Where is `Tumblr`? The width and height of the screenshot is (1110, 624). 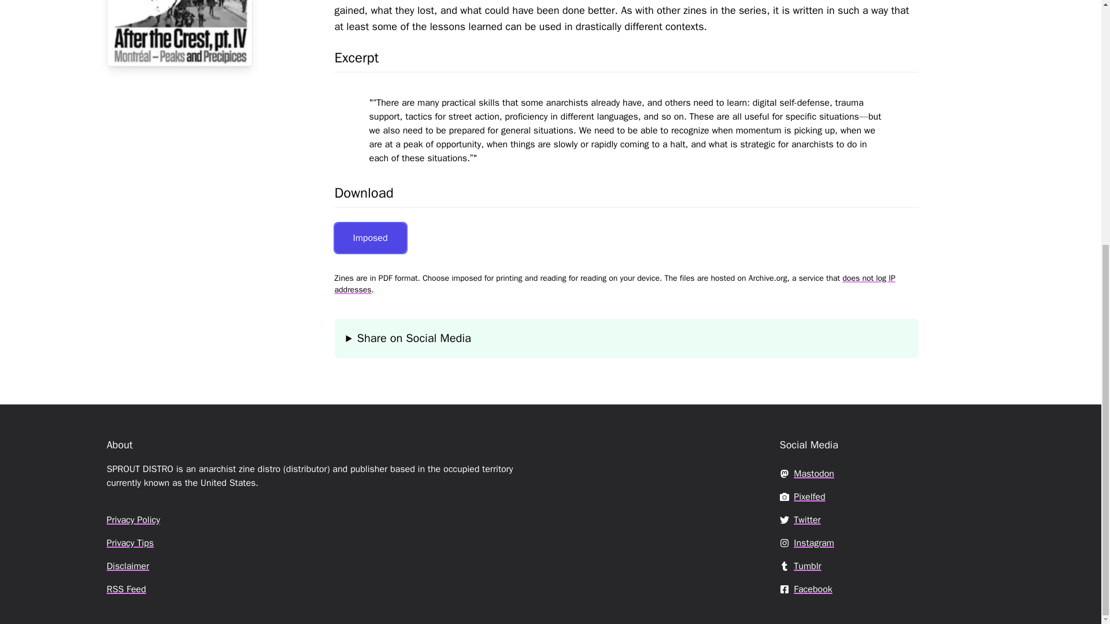
Tumblr is located at coordinates (800, 566).